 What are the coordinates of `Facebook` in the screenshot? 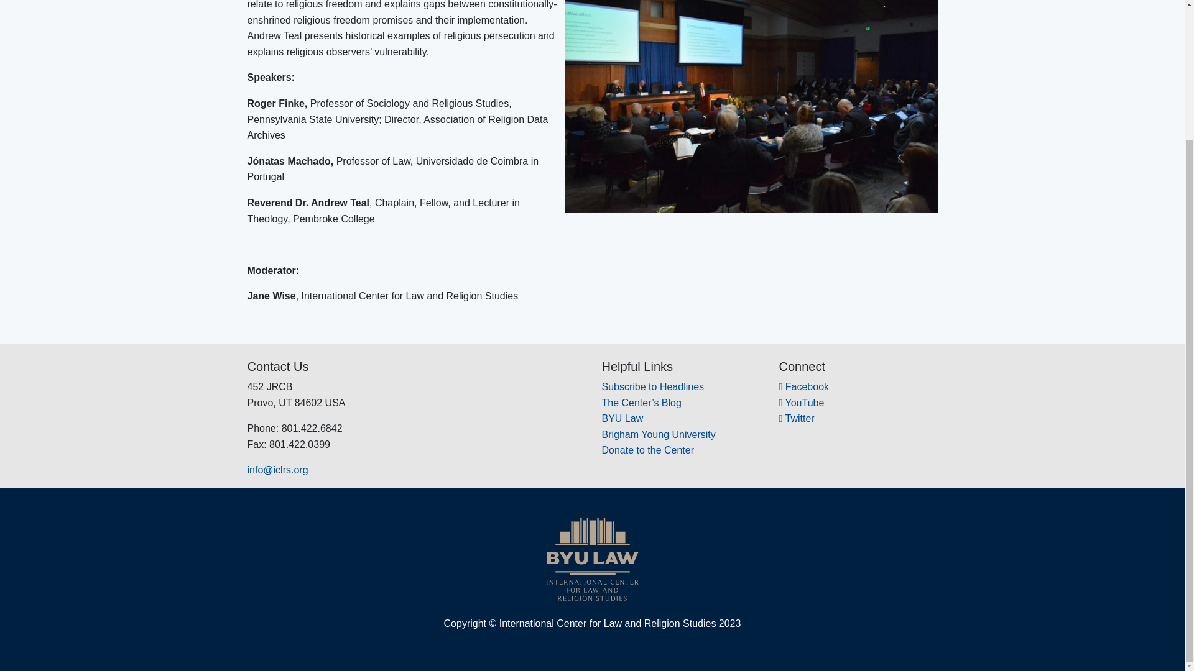 It's located at (803, 386).